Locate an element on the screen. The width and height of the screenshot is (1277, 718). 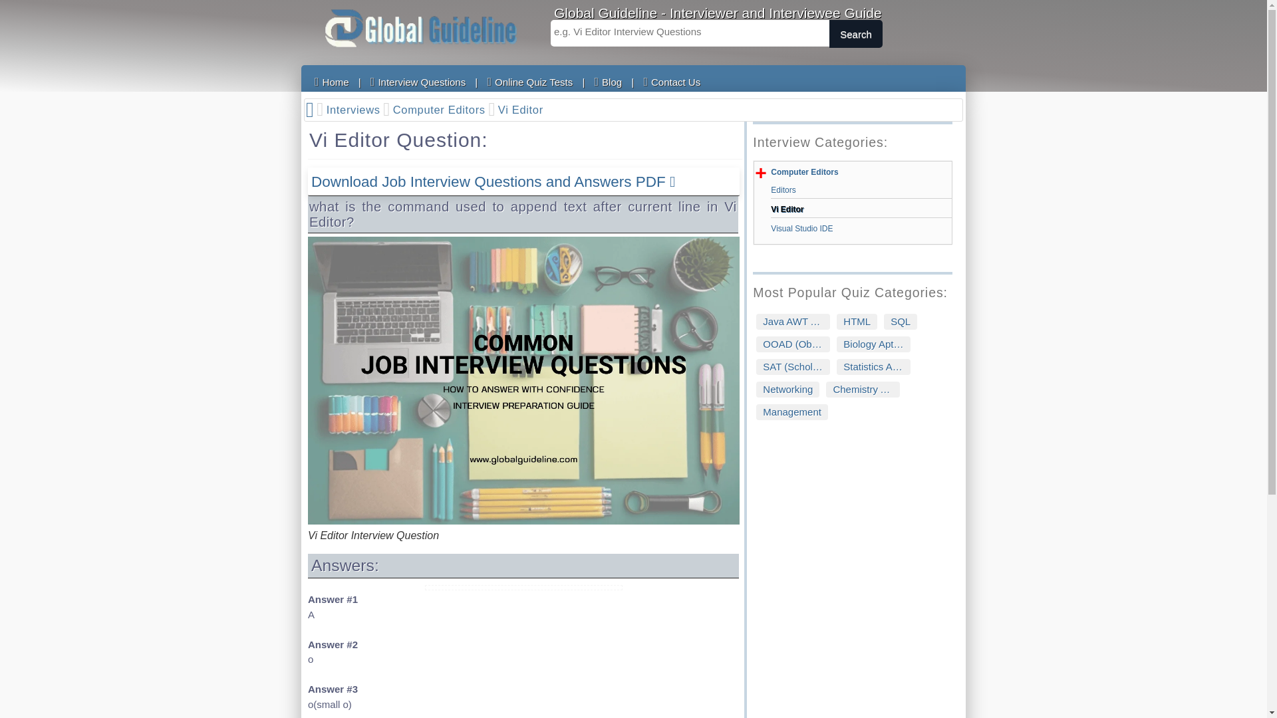
Networking Online Quiz Test is located at coordinates (787, 390).